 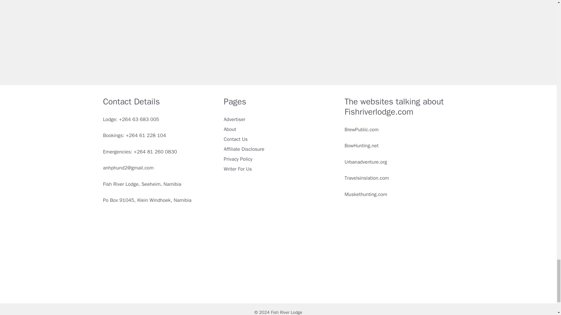 What do you see at coordinates (236, 139) in the screenshot?
I see `Contact Us` at bounding box center [236, 139].